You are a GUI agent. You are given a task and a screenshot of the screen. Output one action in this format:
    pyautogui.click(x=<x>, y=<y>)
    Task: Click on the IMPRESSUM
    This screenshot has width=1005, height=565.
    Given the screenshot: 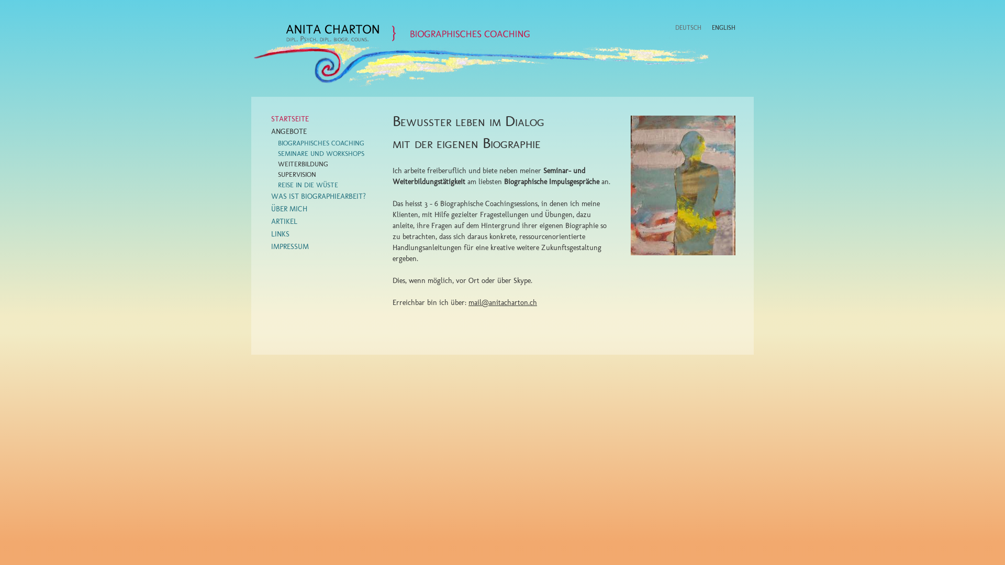 What is the action you would take?
    pyautogui.click(x=290, y=247)
    